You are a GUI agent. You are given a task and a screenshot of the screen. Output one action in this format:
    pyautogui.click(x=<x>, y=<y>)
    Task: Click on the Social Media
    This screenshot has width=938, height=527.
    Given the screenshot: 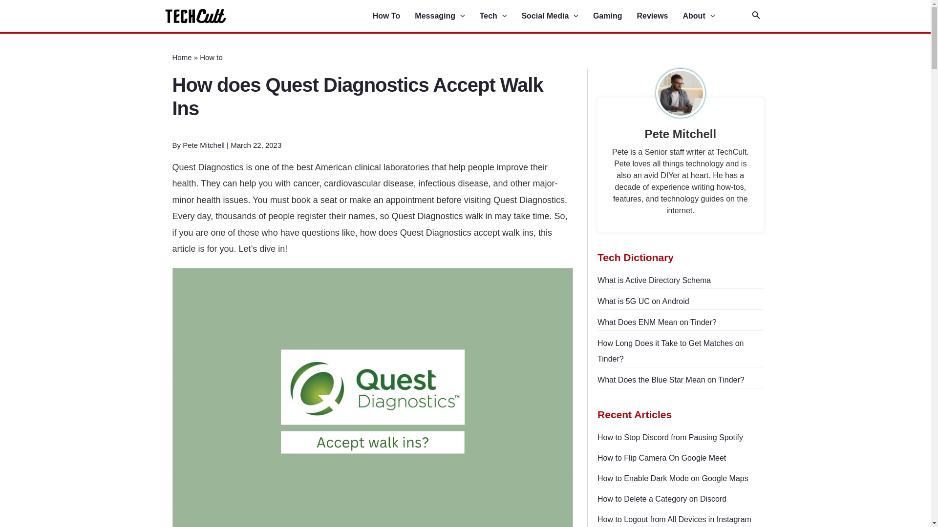 What is the action you would take?
    pyautogui.click(x=557, y=16)
    